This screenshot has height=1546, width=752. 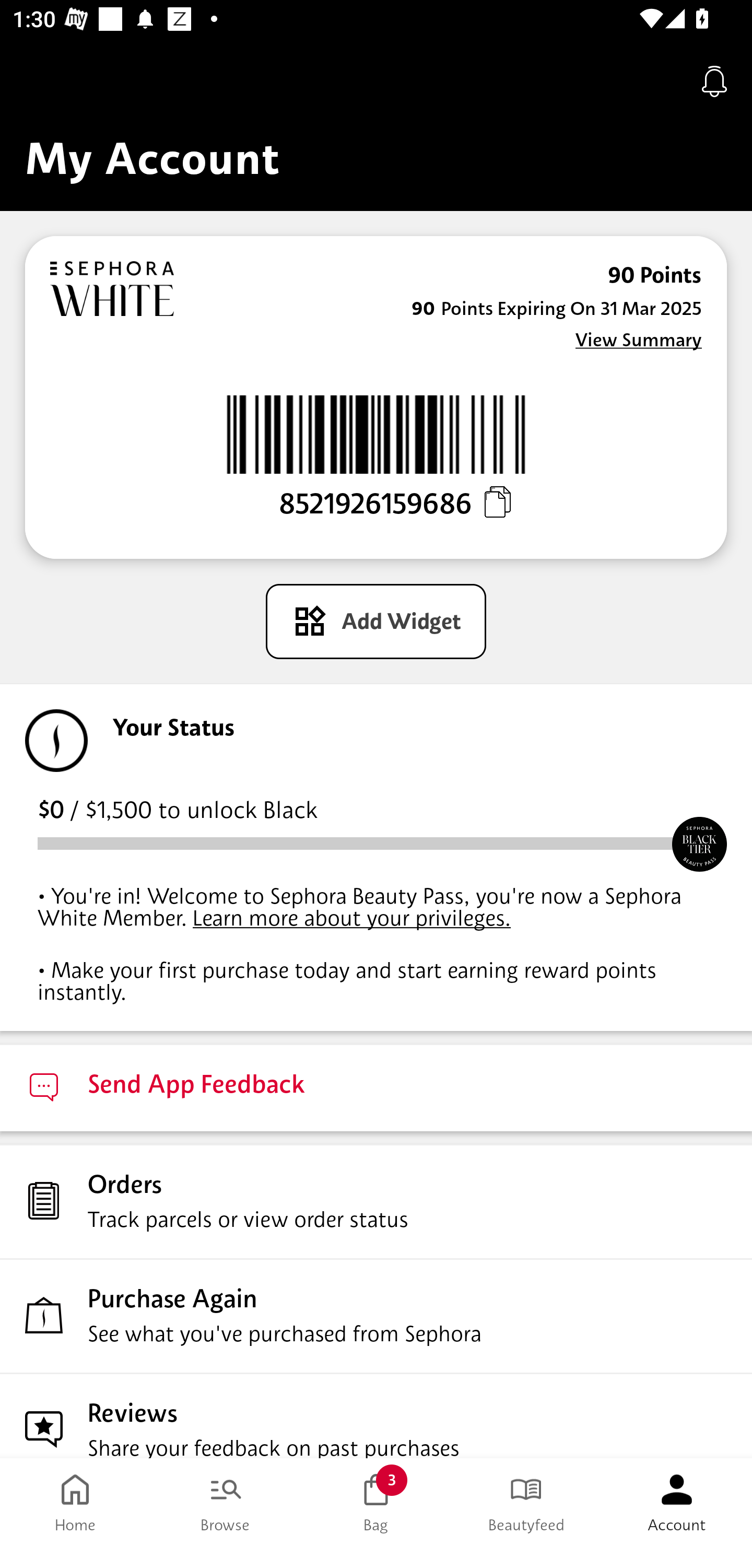 I want to click on Notifications, so click(x=714, y=80).